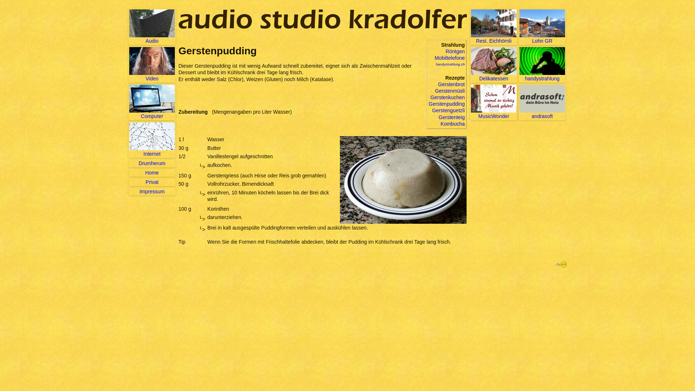  Describe the element at coordinates (452, 117) in the screenshot. I see `Gerstenteig` at that location.